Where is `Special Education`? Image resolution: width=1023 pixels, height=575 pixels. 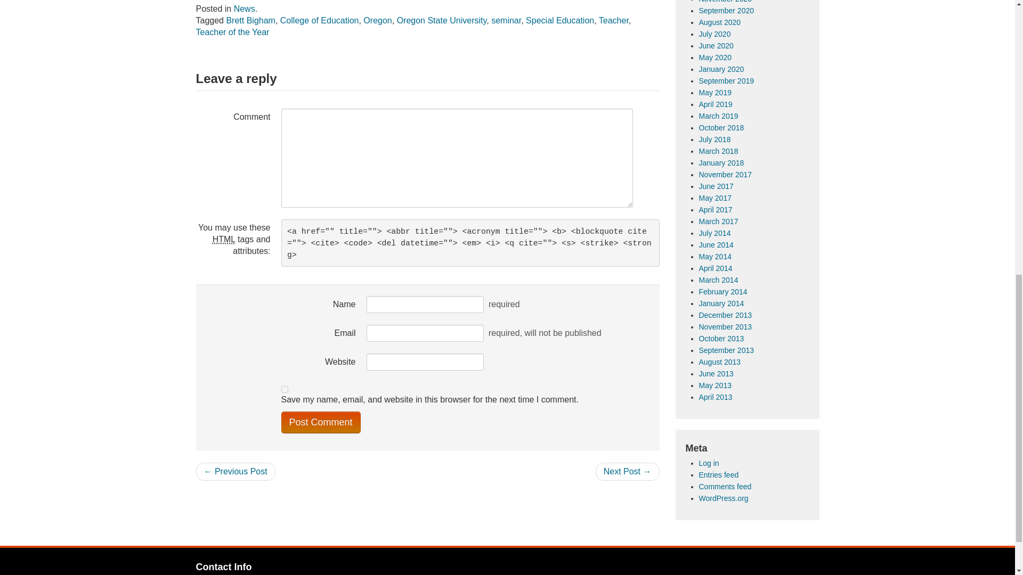 Special Education is located at coordinates (559, 20).